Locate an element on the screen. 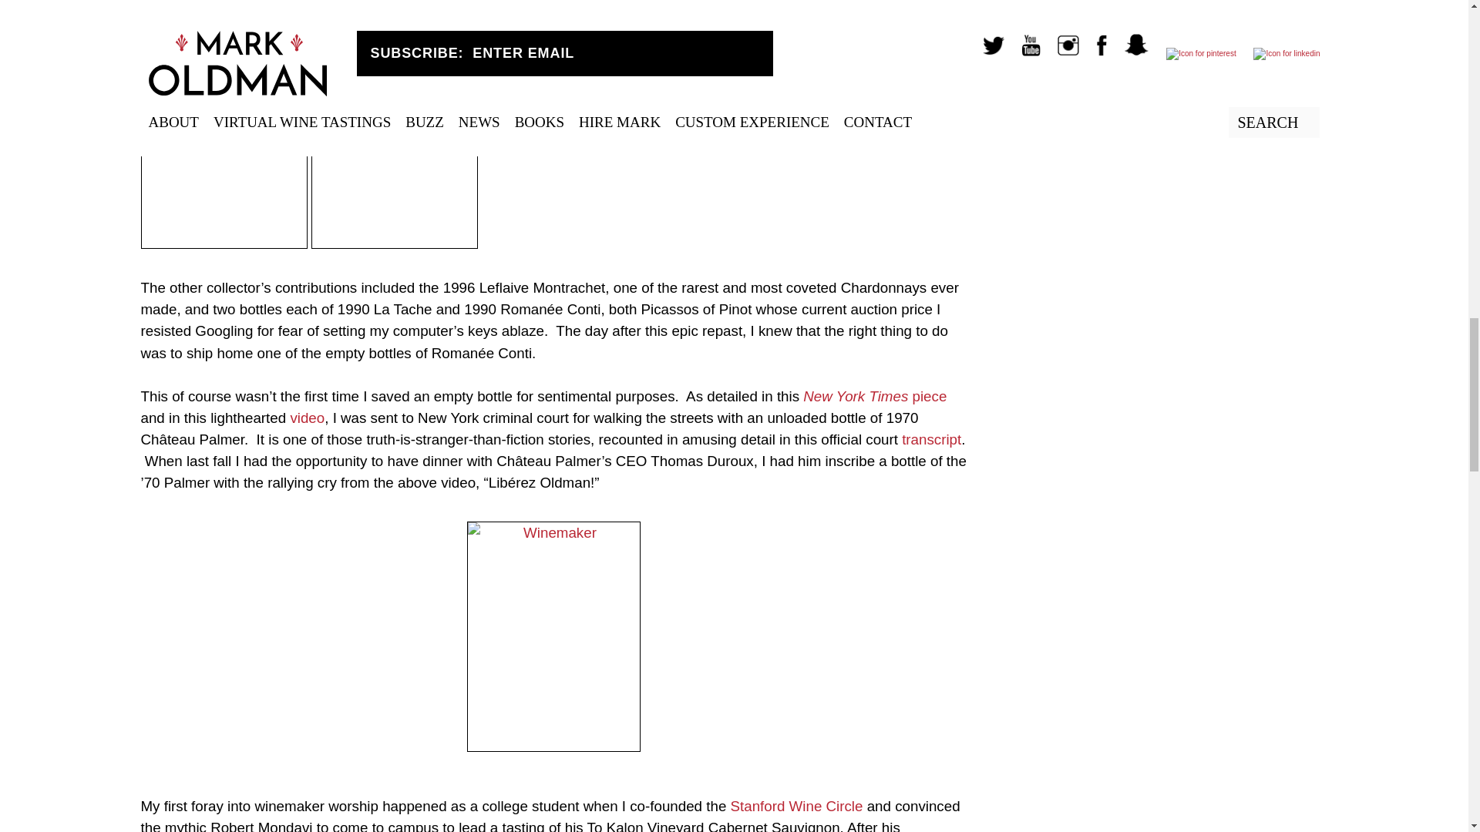 This screenshot has width=1480, height=832. Stanford Wine Circle is located at coordinates (797, 806).